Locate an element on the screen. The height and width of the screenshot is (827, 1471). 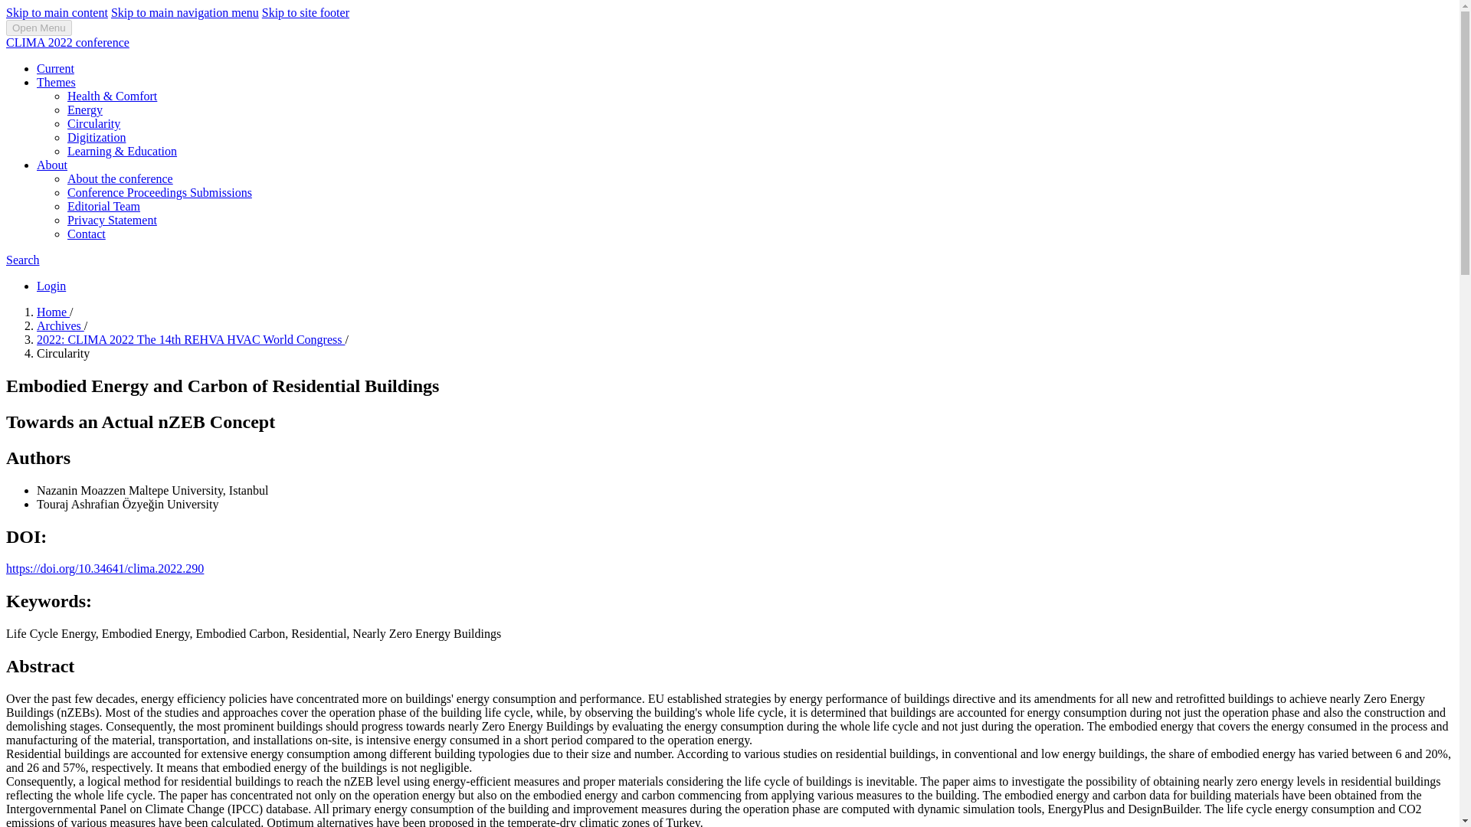
Energy is located at coordinates (85, 110).